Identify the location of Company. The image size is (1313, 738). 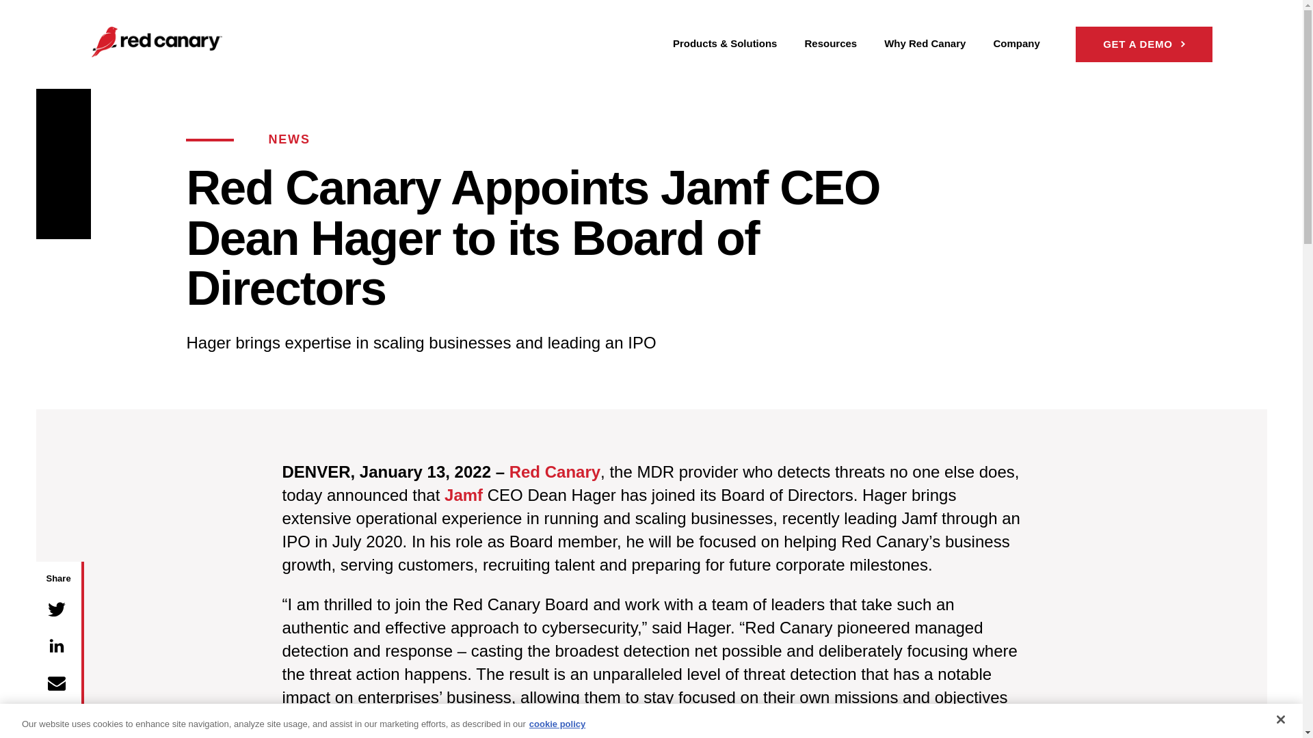
(1016, 44).